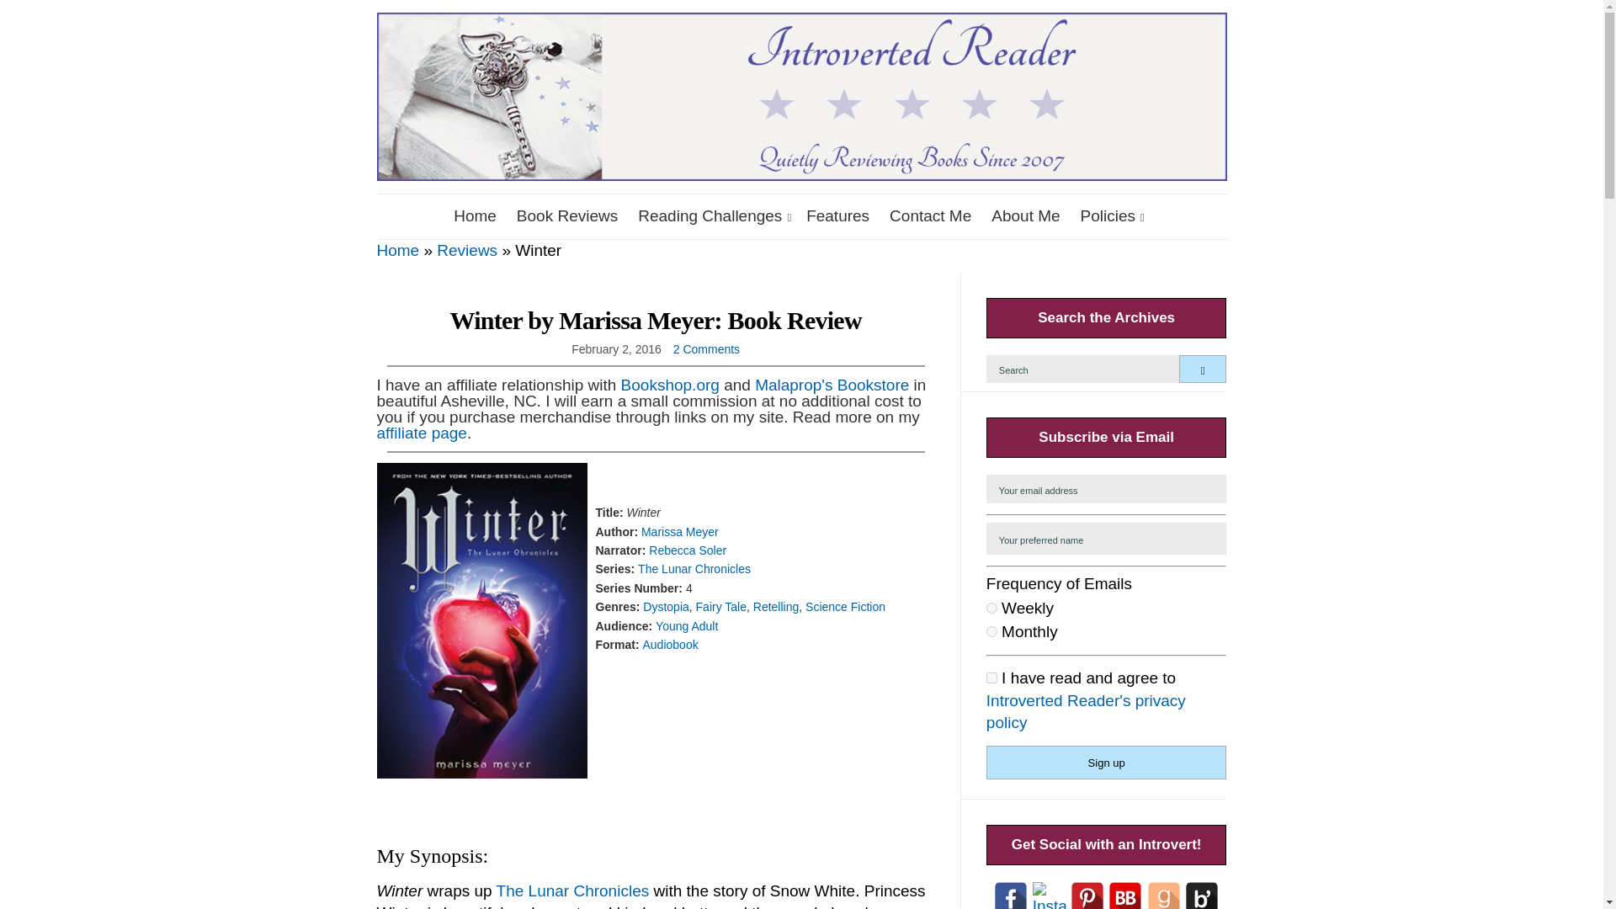 Image resolution: width=1616 pixels, height=909 pixels. Describe the element at coordinates (991, 631) in the screenshot. I see `Monthly` at that location.